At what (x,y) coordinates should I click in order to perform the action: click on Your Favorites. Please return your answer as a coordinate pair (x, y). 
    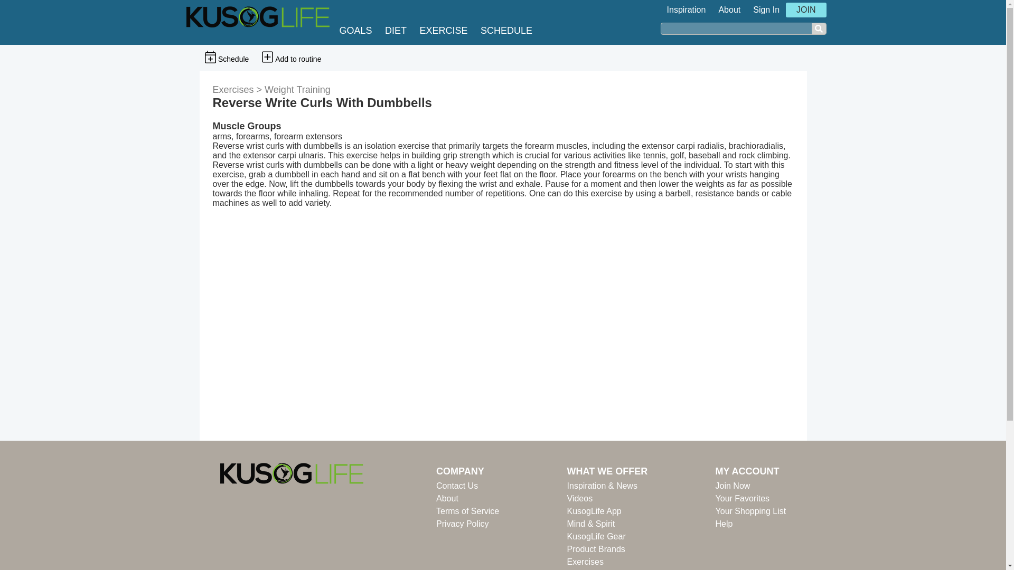
    Looking at the image, I should click on (751, 498).